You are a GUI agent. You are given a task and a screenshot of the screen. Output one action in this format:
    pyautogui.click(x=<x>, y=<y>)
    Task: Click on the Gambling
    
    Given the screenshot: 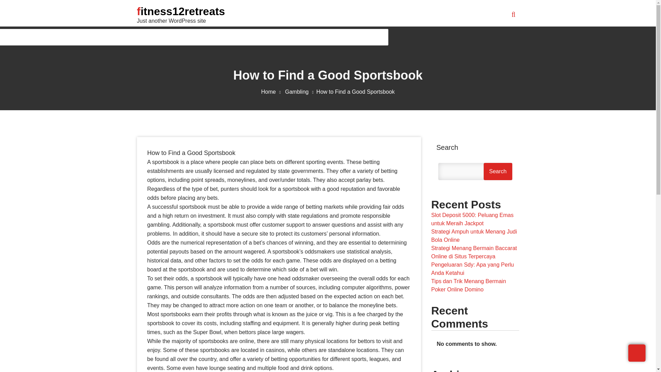 What is the action you would take?
    pyautogui.click(x=301, y=92)
    